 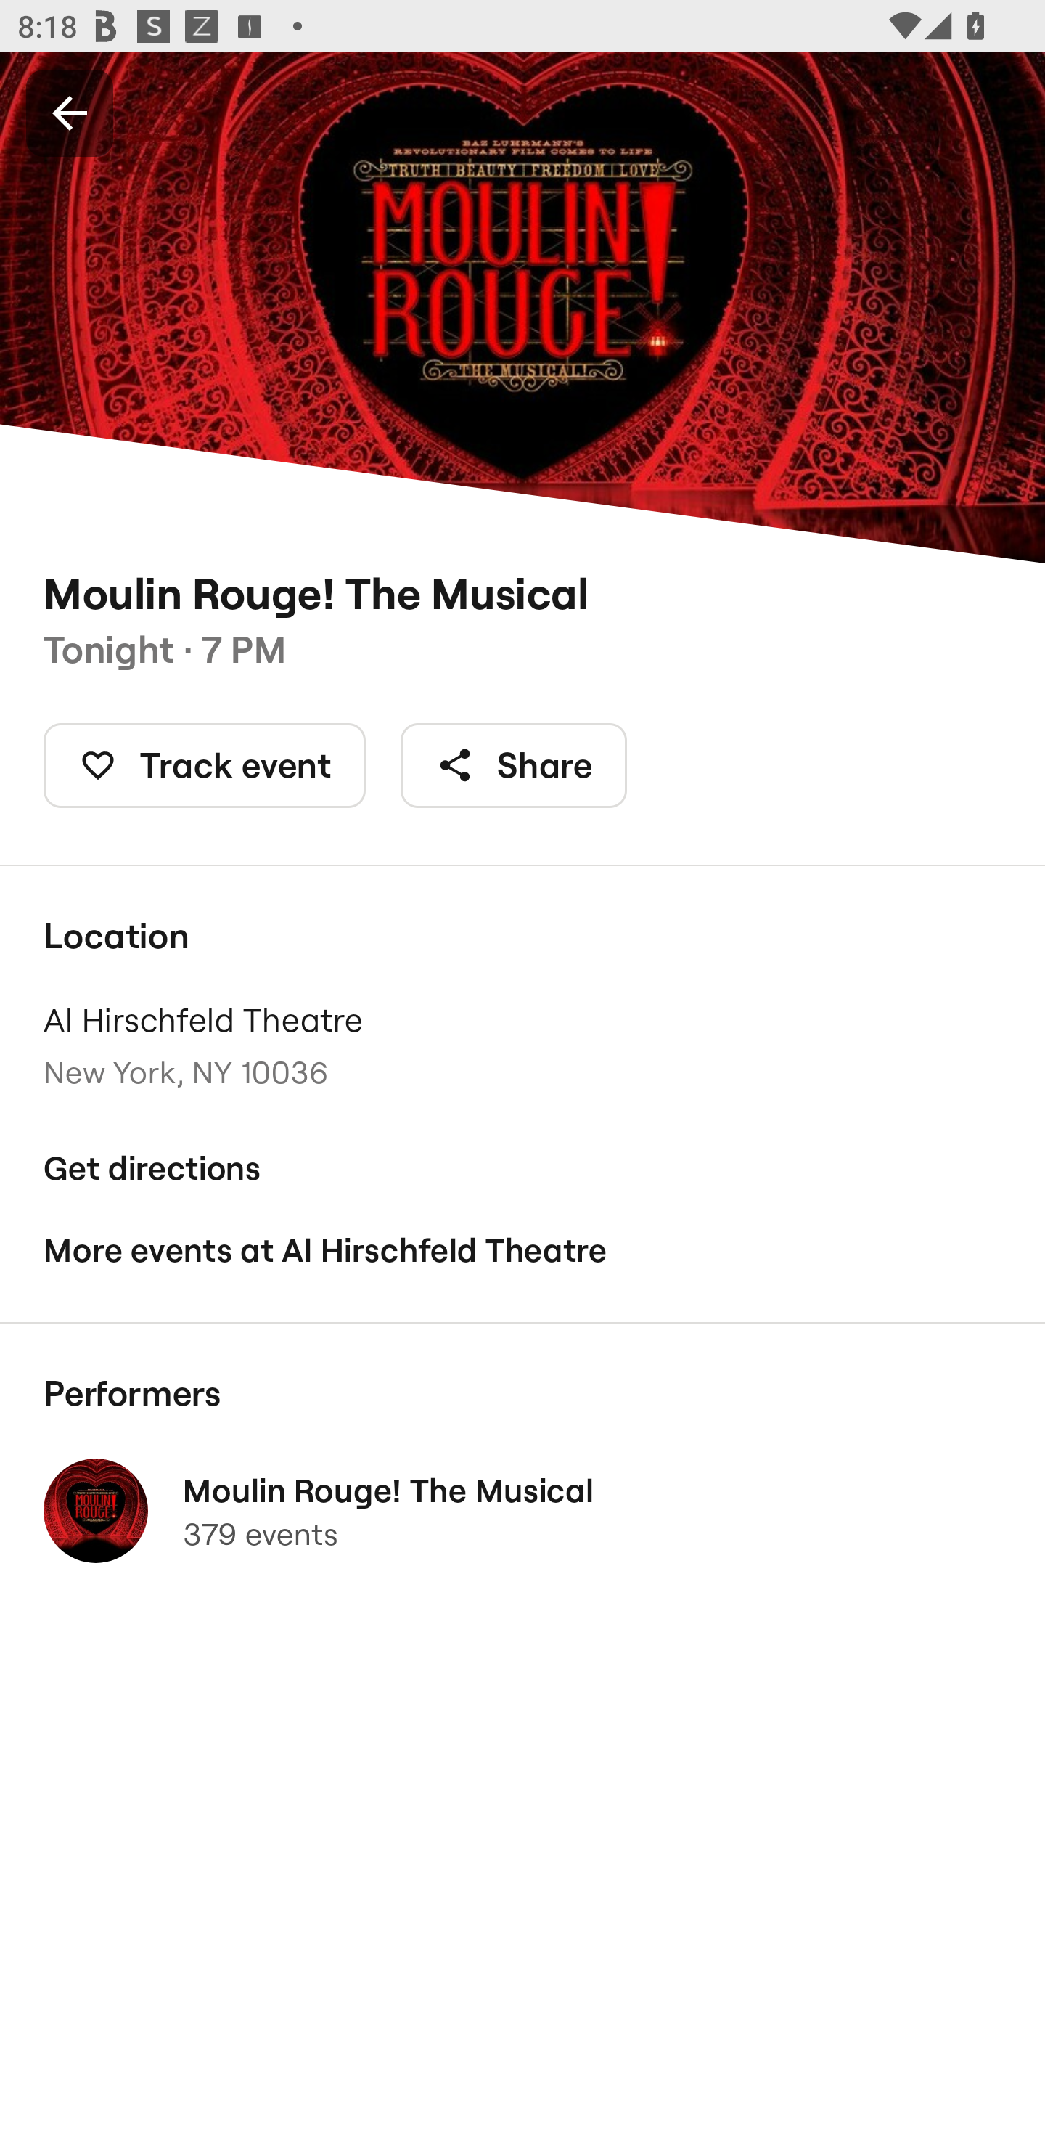 I want to click on Share, so click(x=514, y=764).